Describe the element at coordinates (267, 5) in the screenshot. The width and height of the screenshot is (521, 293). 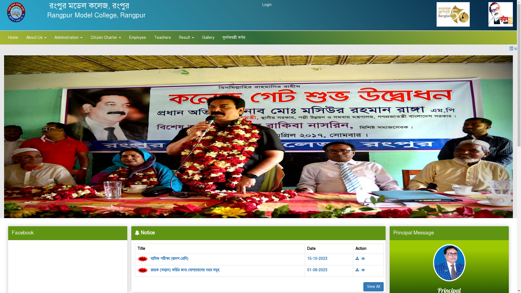
I see `Login` at that location.